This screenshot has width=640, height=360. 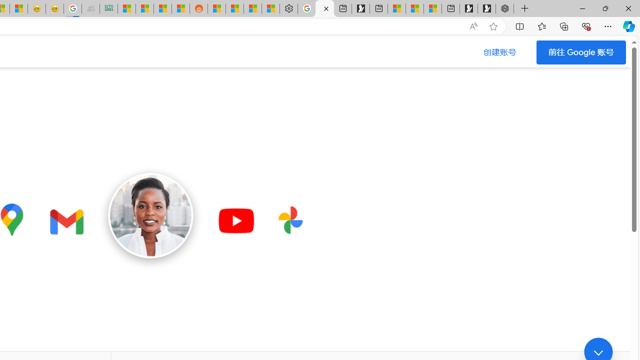 What do you see at coordinates (432, 9) in the screenshot?
I see `These 3 Stocks Pay You More Than 5% to Own Them` at bounding box center [432, 9].